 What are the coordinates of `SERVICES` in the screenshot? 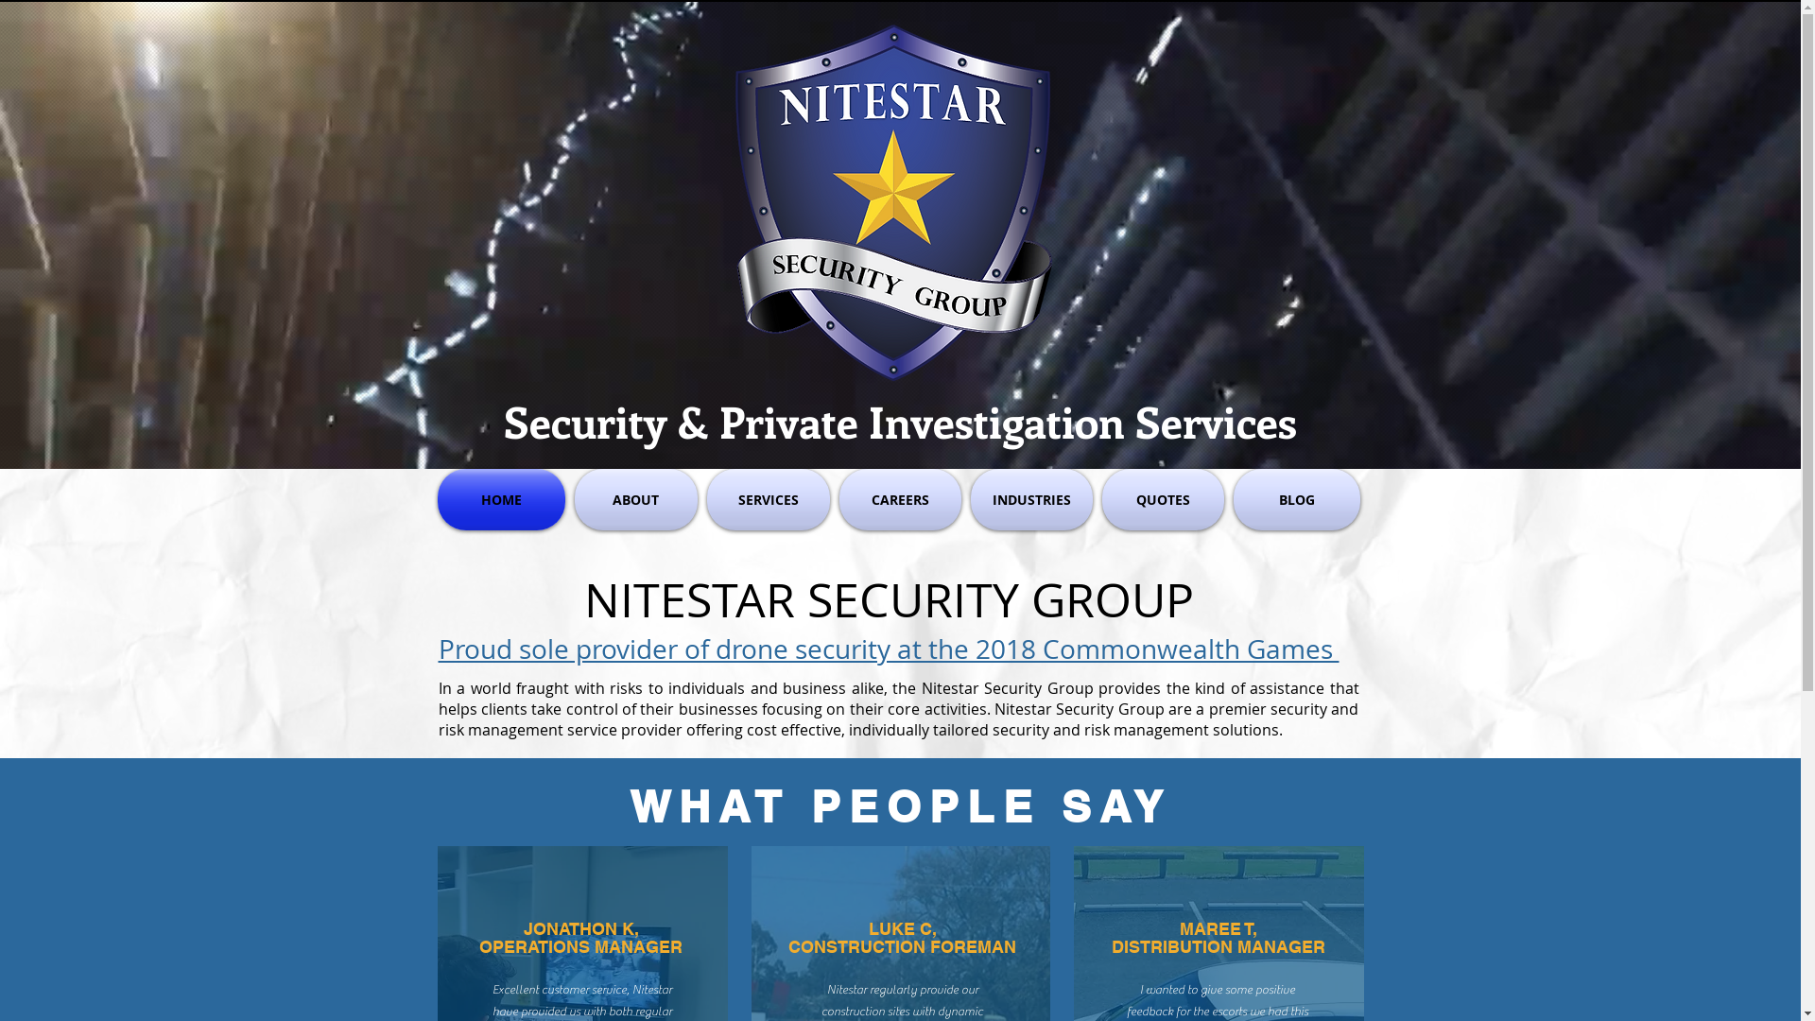 It's located at (971, 102).